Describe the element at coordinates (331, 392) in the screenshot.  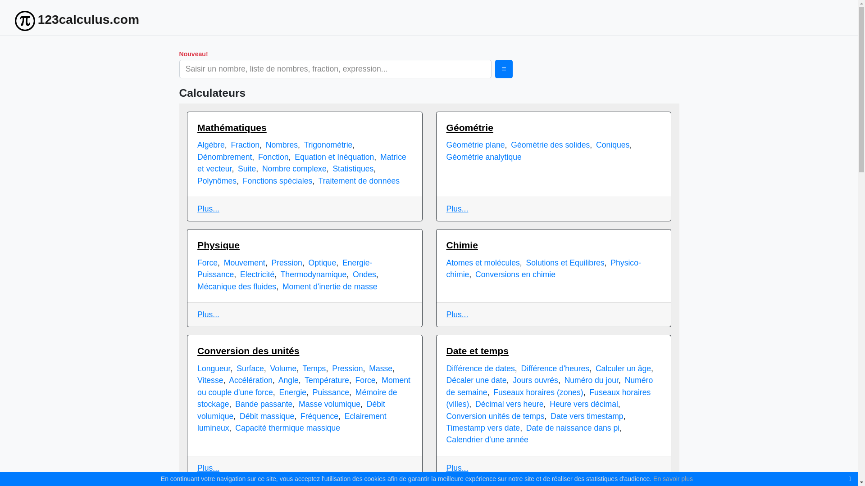
I see `Puissance` at that location.